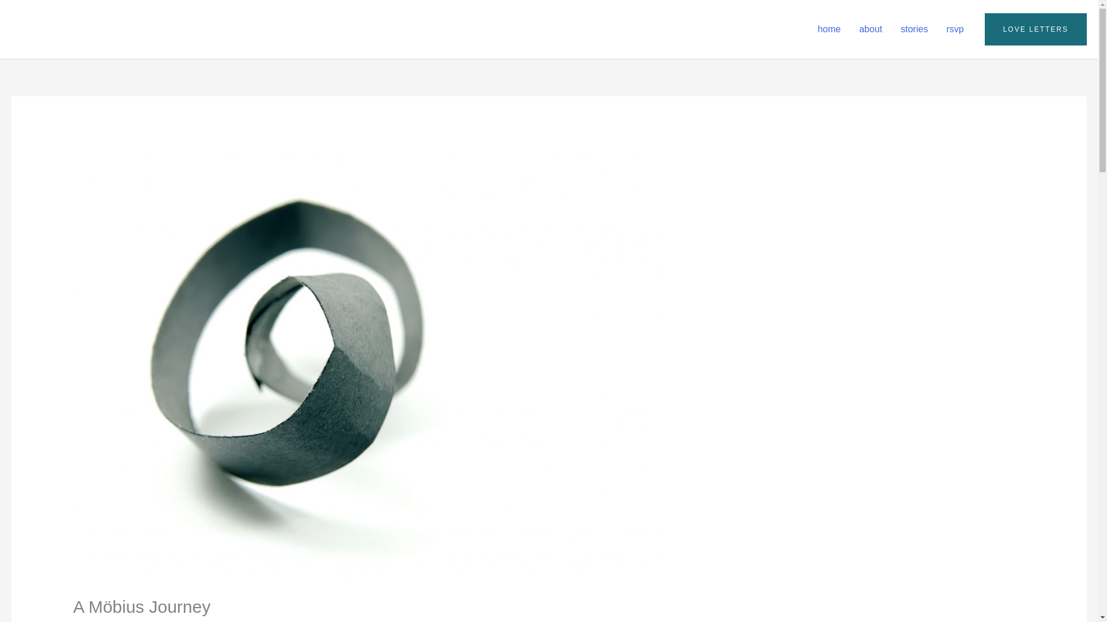 The image size is (1107, 622). Describe the element at coordinates (913, 29) in the screenshot. I see `stories` at that location.